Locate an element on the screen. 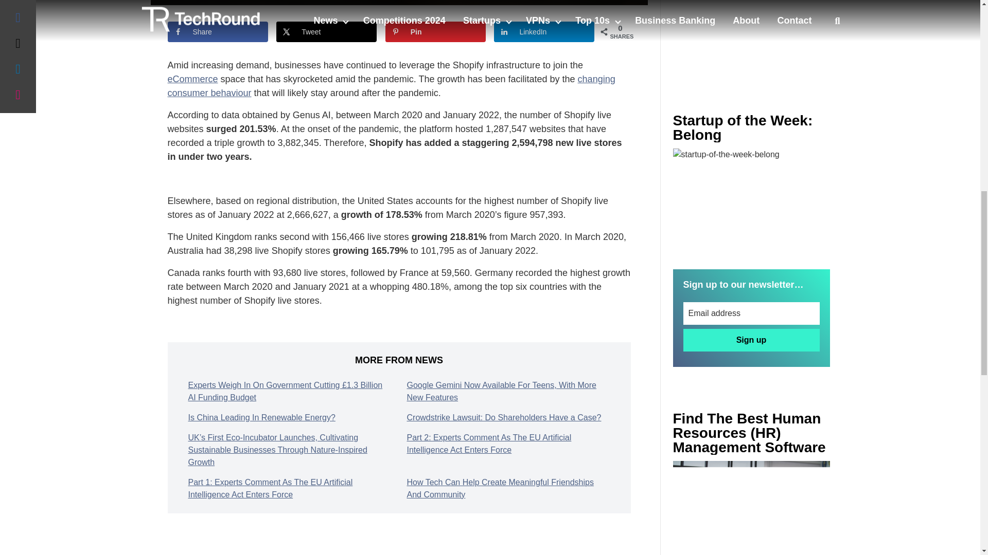 The width and height of the screenshot is (988, 555). Share on LinkedIn is located at coordinates (544, 32).